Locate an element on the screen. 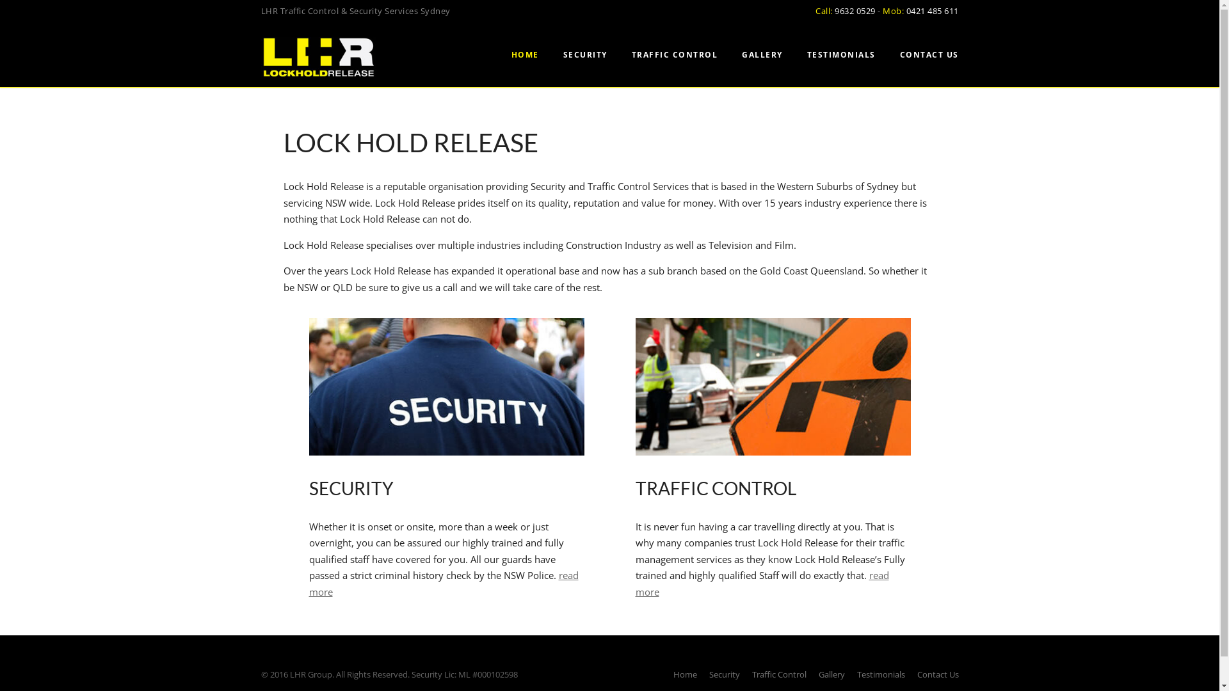 This screenshot has width=1229, height=691. Skip to content is located at coordinates (33, 8).